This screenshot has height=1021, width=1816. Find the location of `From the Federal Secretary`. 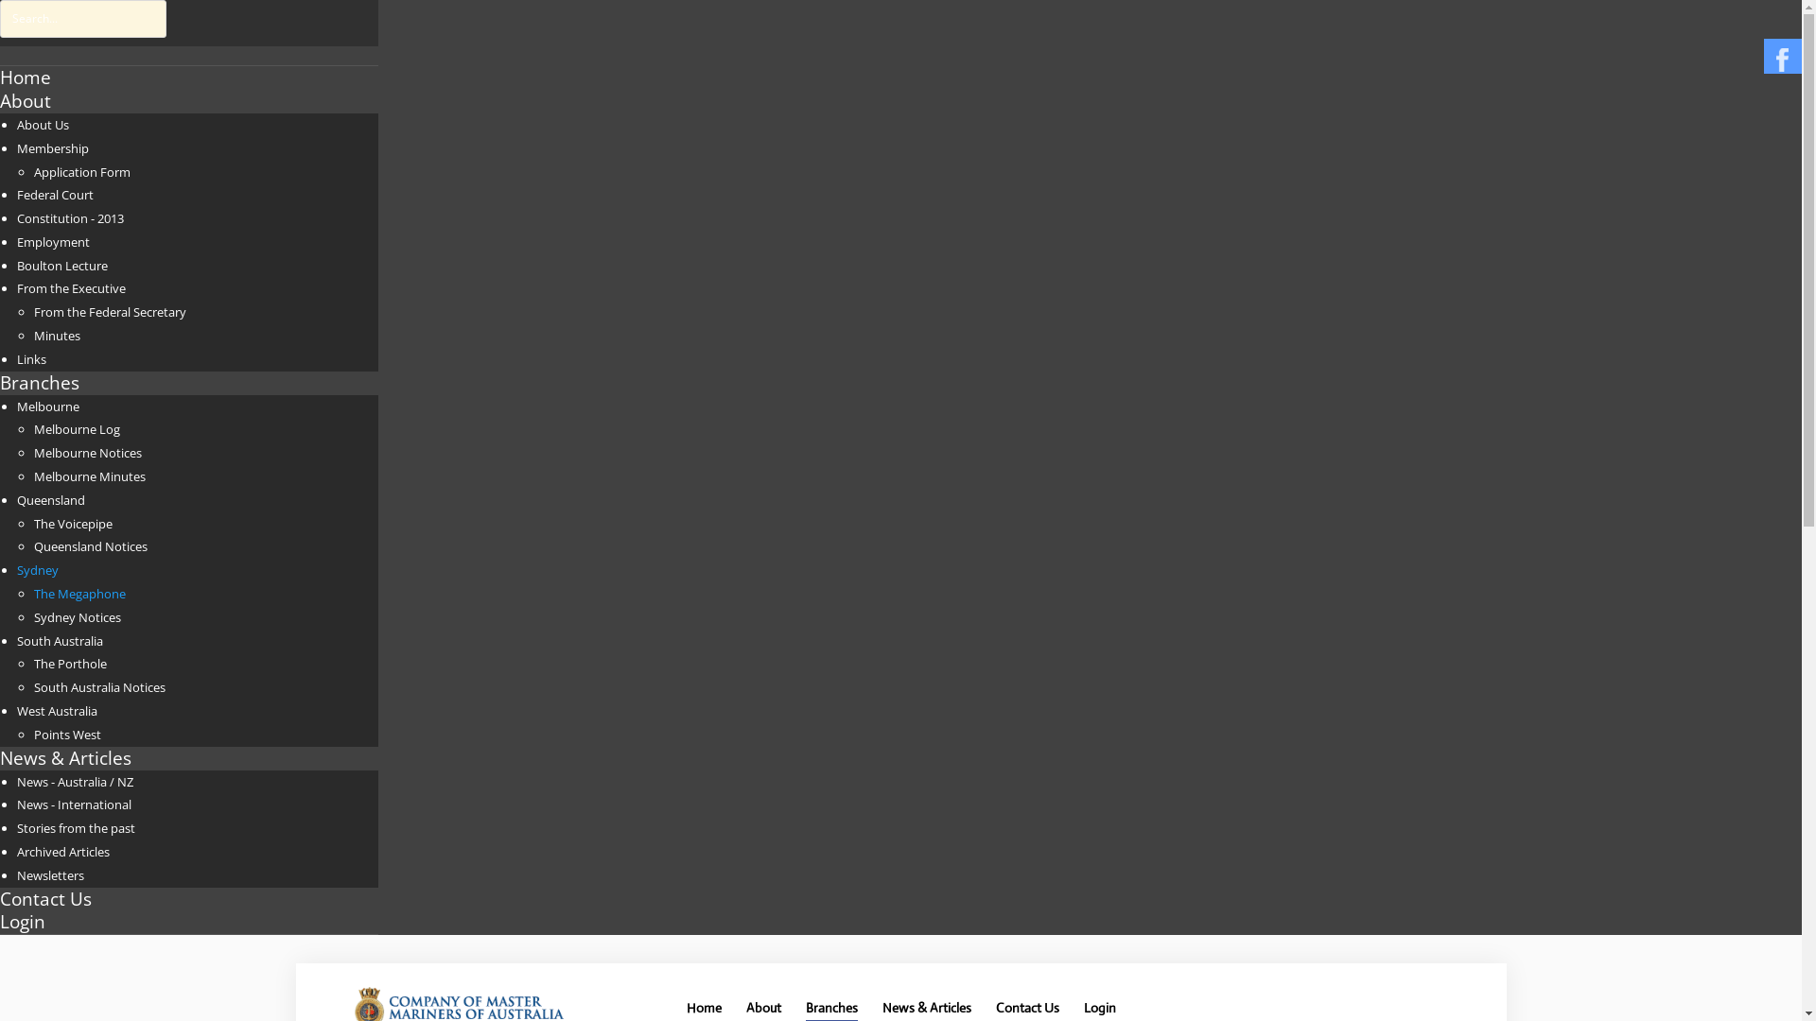

From the Federal Secretary is located at coordinates (110, 312).